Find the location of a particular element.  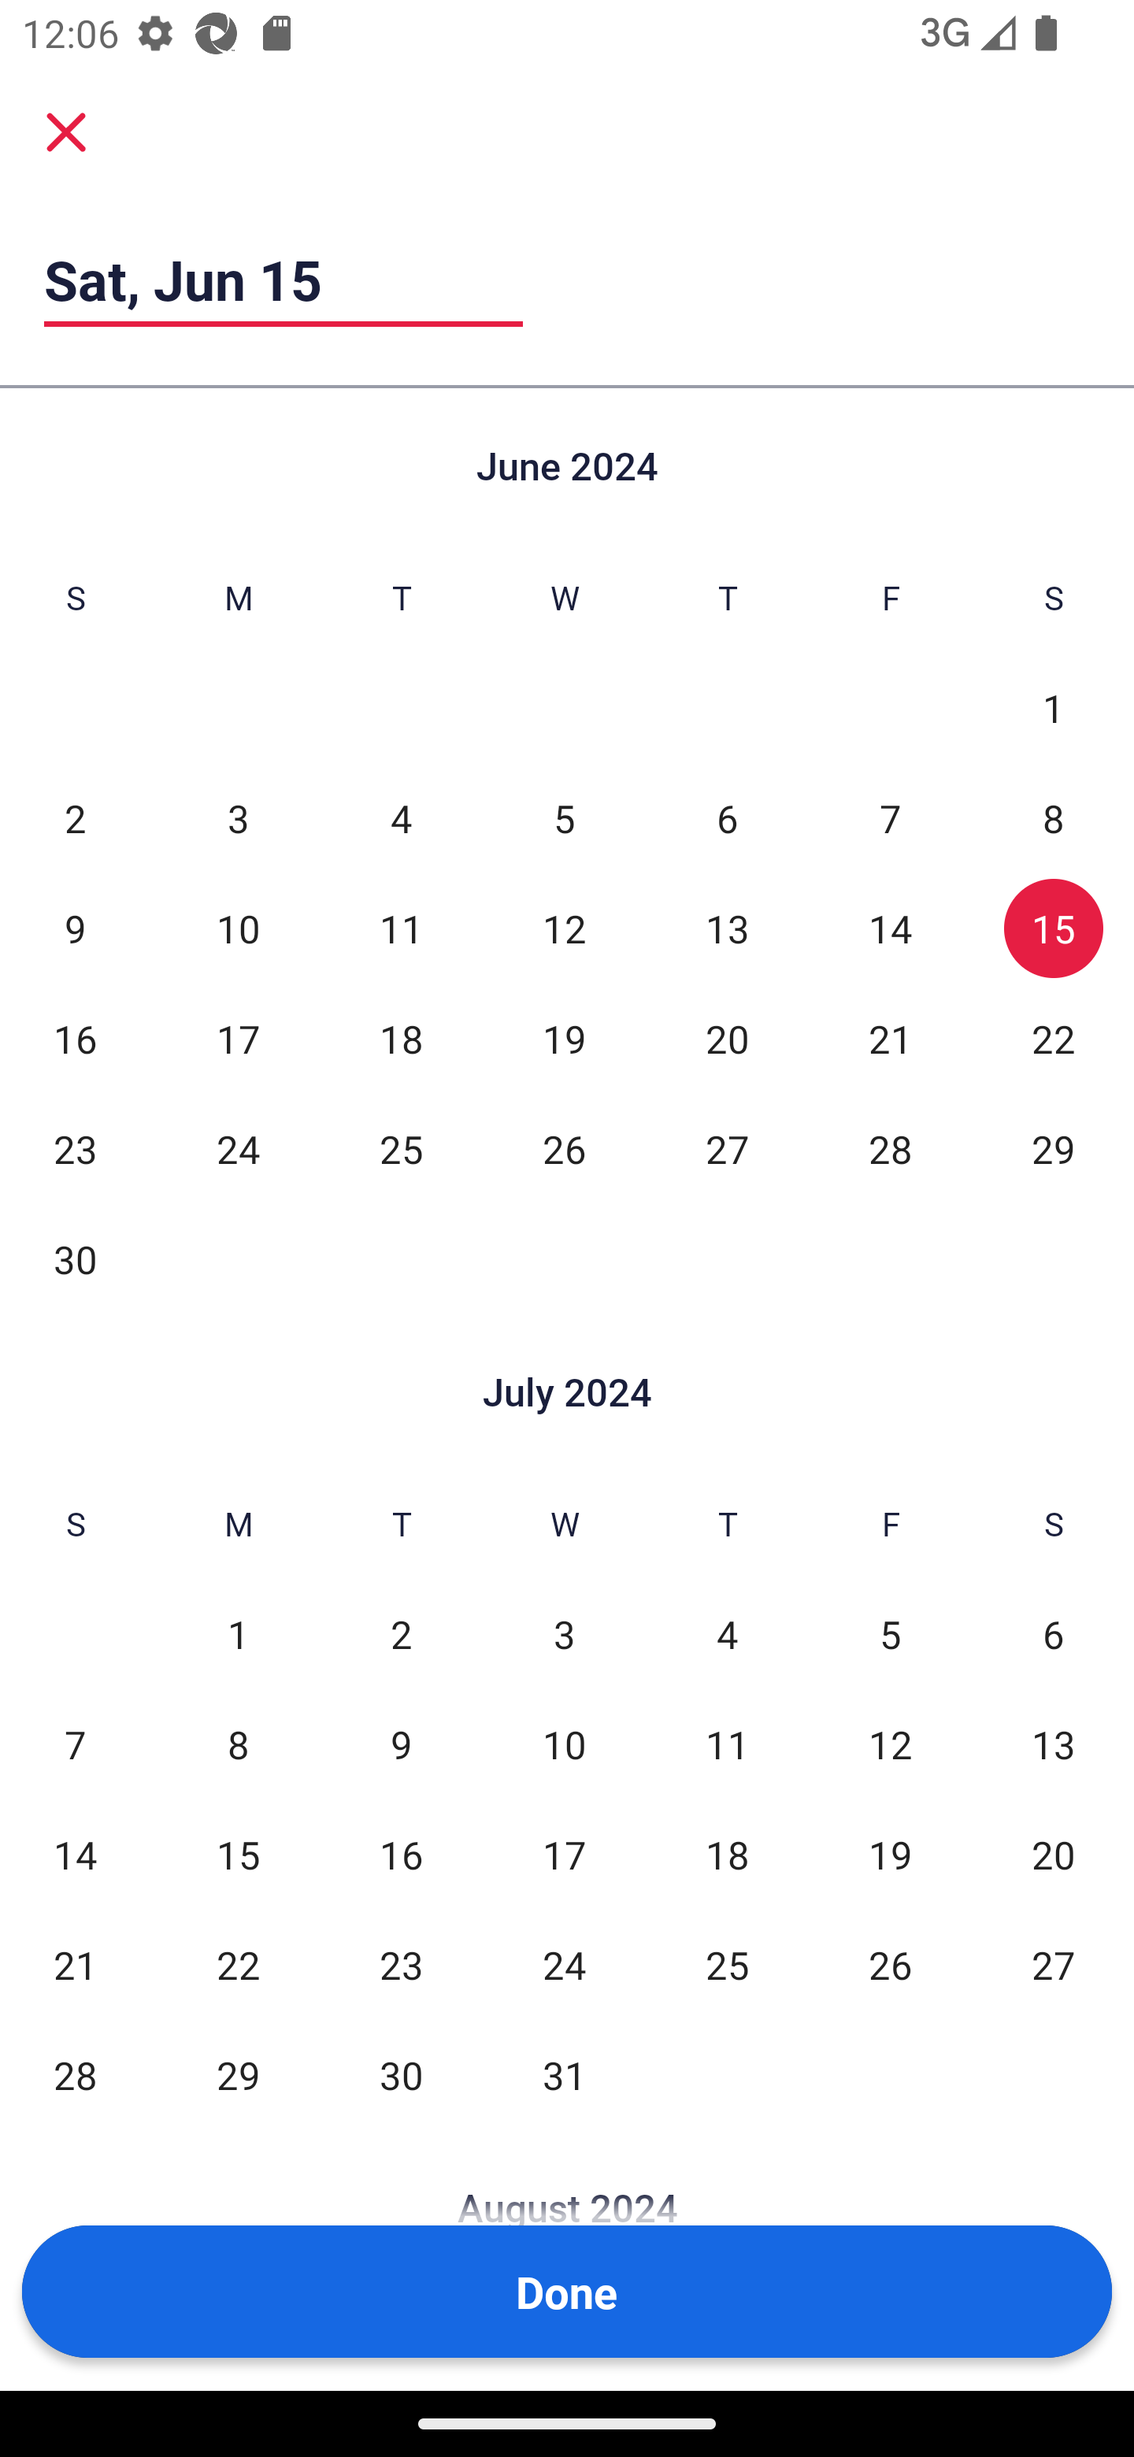

22 Mon, Jul 22, Not Selected is located at coordinates (238, 1964).